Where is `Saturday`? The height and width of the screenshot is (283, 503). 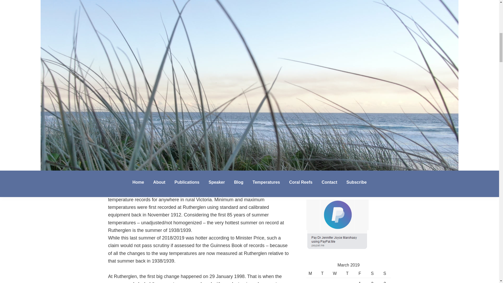
Saturday is located at coordinates (372, 274).